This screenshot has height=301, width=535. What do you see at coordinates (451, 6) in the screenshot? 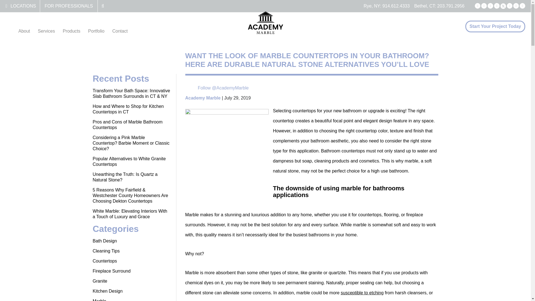
I see `203.791.2956` at bounding box center [451, 6].